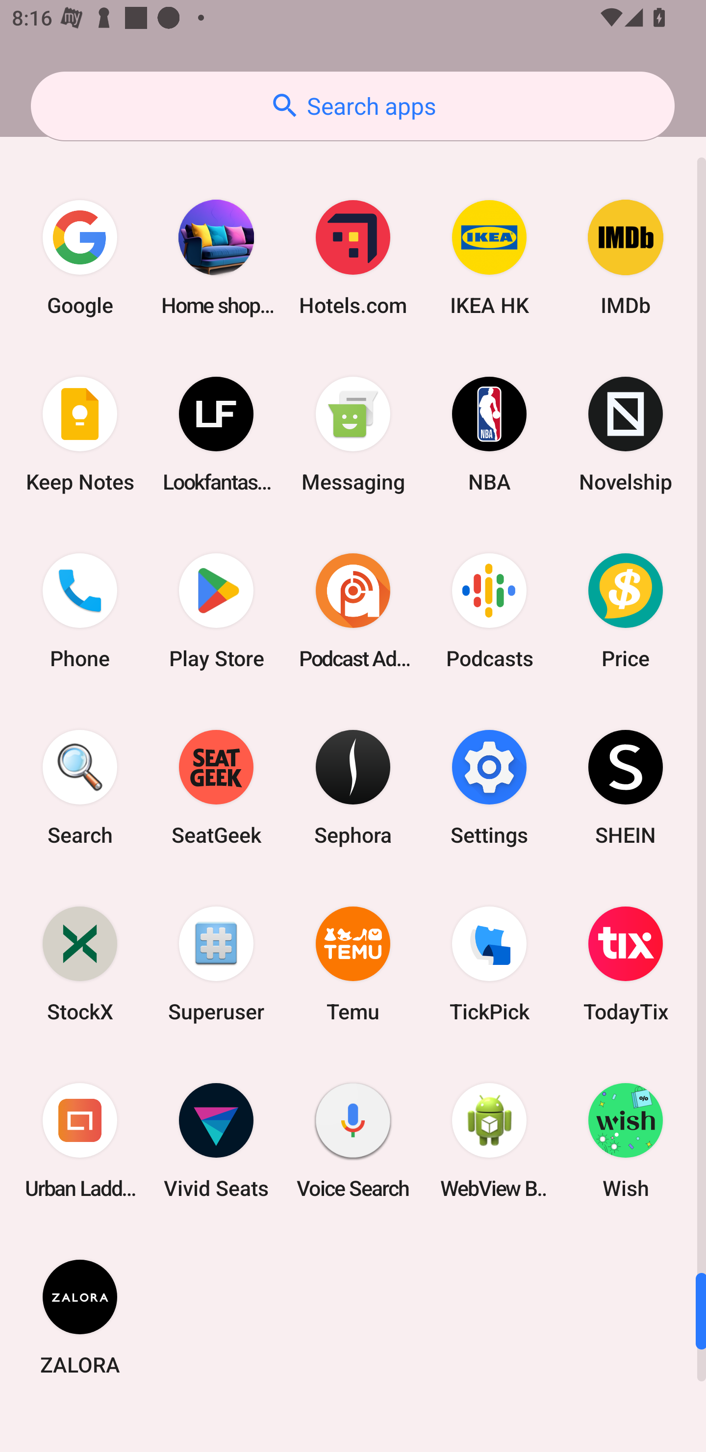 The width and height of the screenshot is (706, 1452). I want to click on Price, so click(626, 610).